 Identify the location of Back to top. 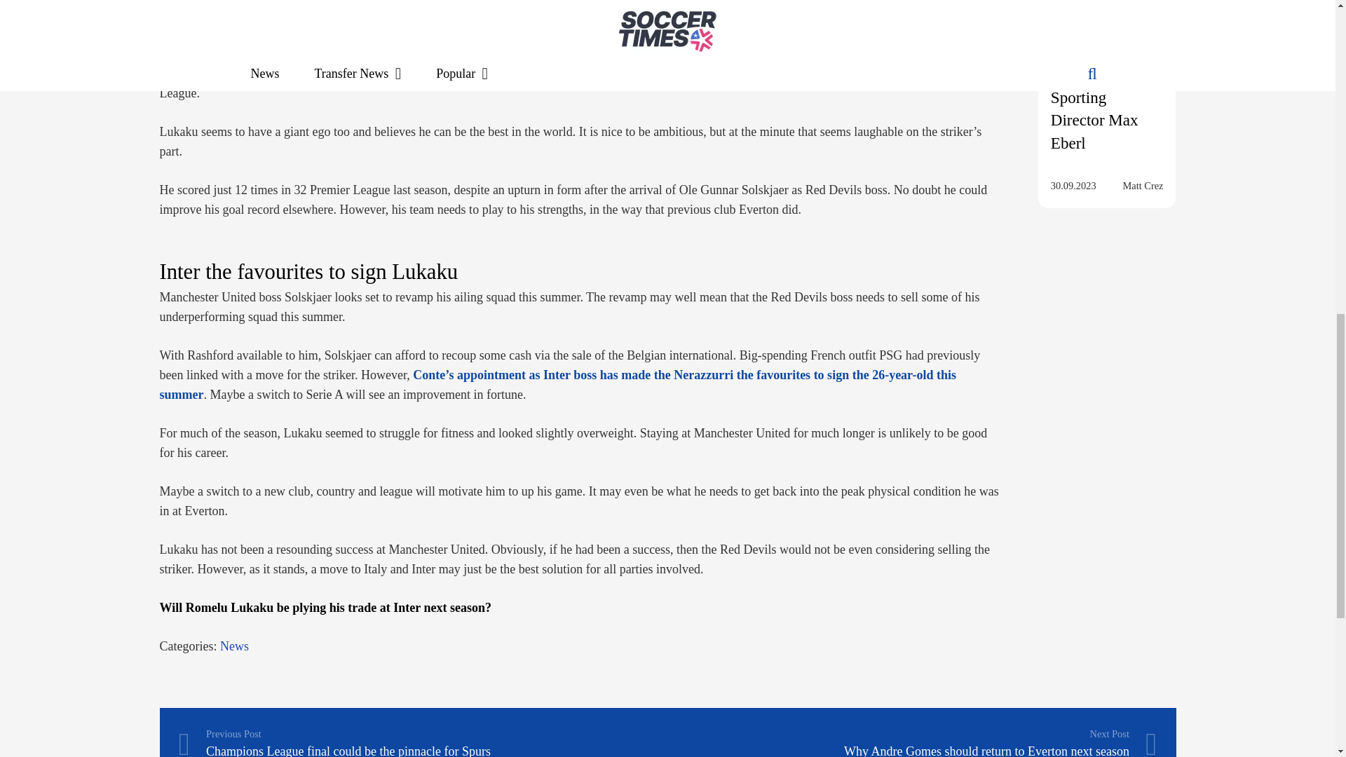
(1307, 34).